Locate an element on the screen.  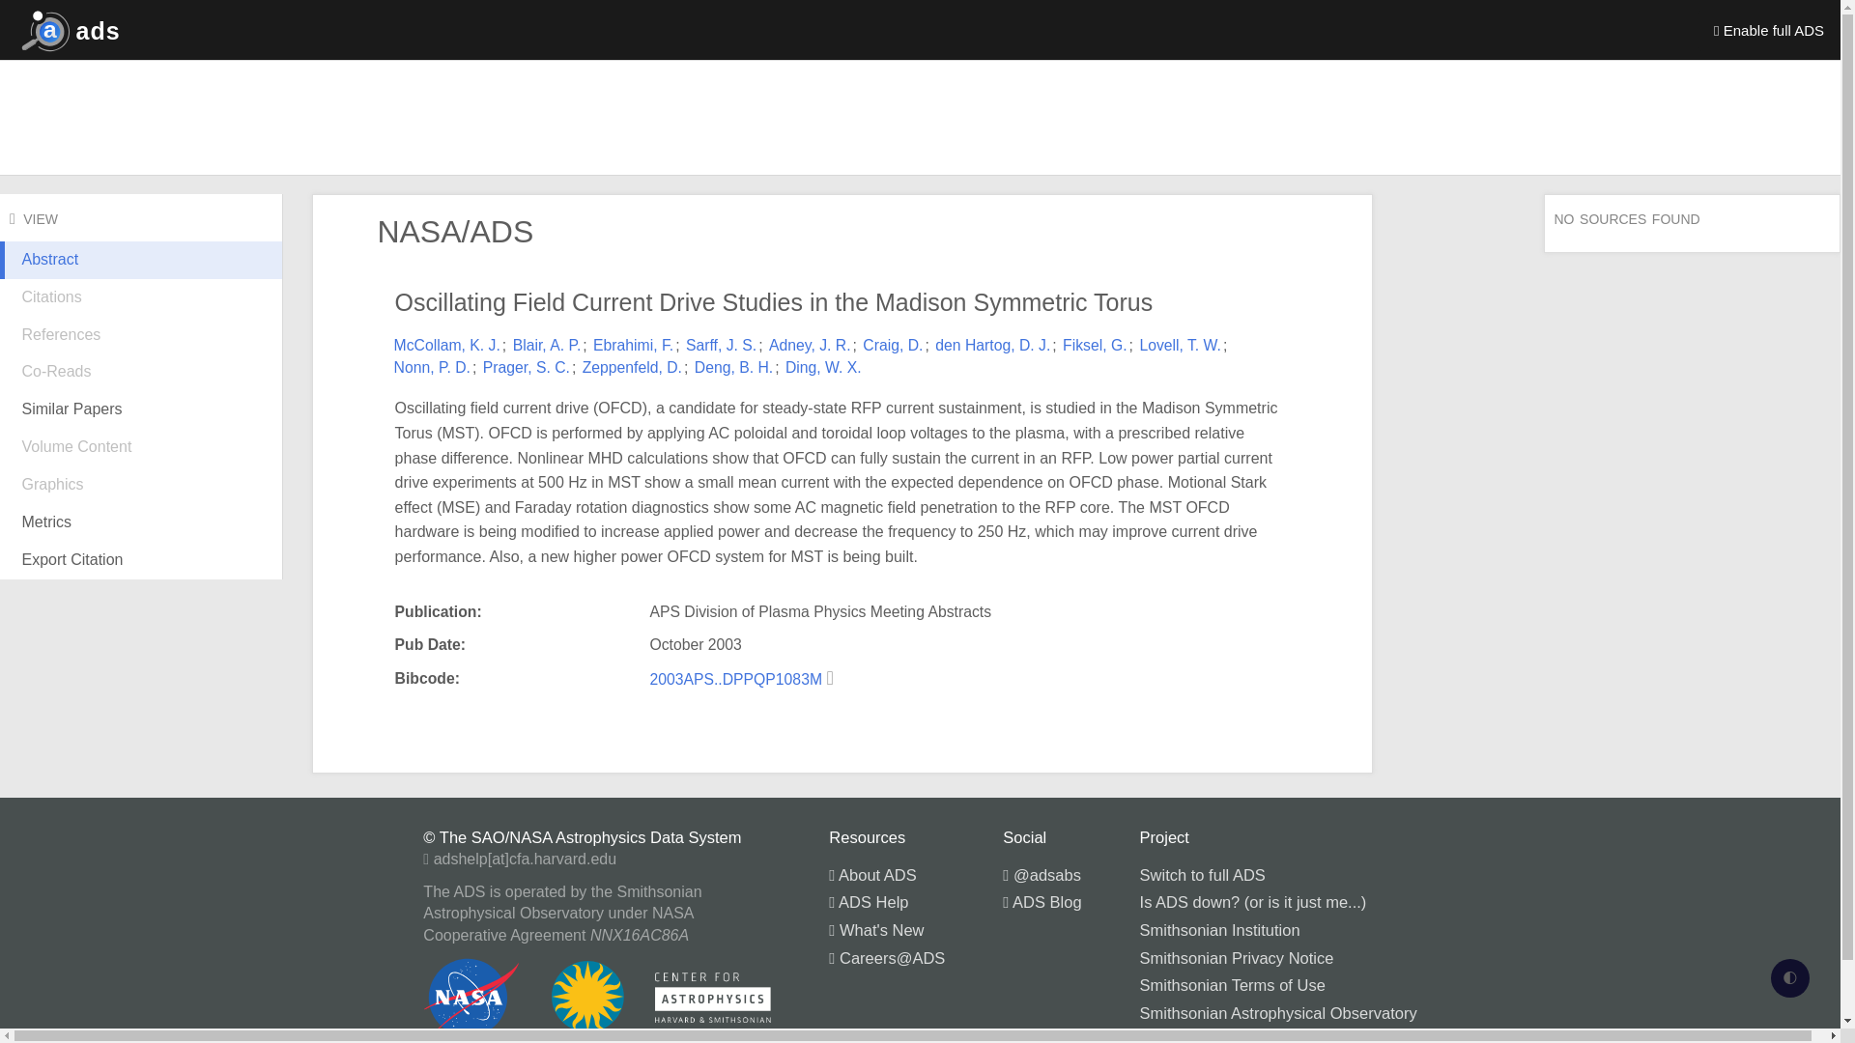
Switch to full ADS is located at coordinates (1202, 875).